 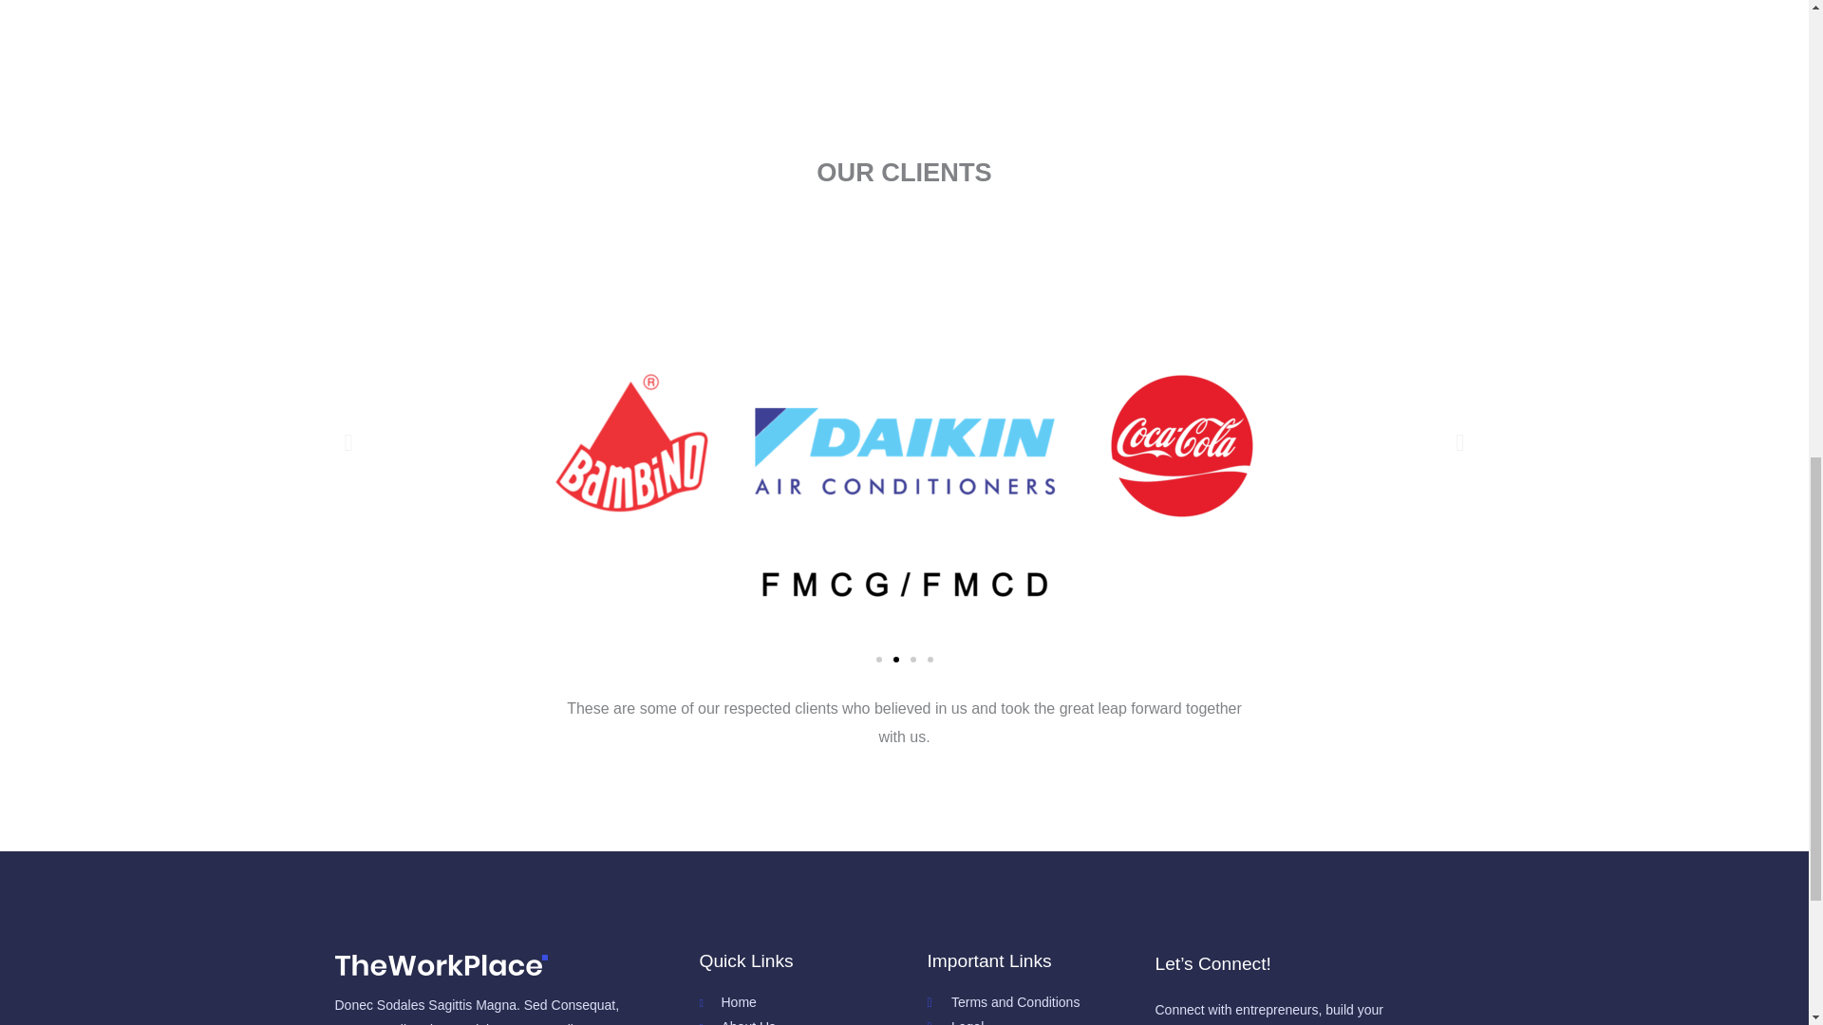 I want to click on Terms and Conditions, so click(x=1040, y=1003).